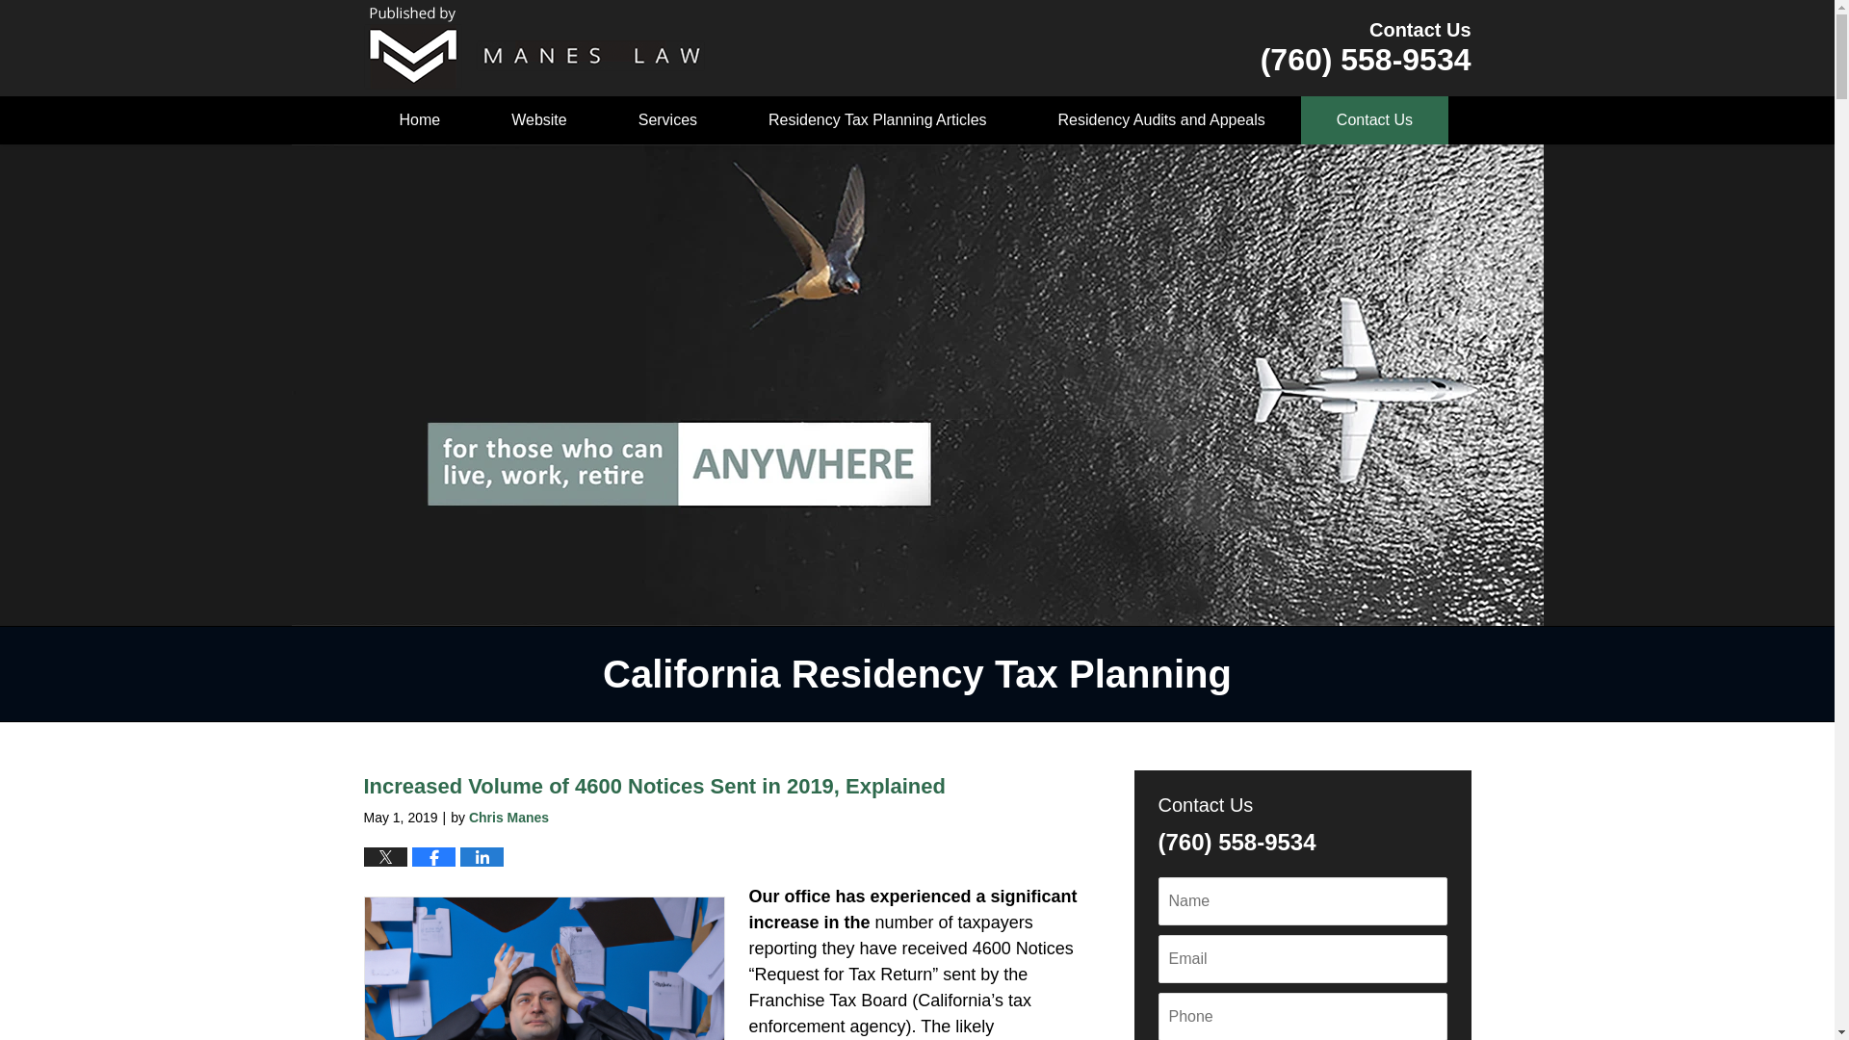 This screenshot has height=1040, width=1849. I want to click on Residency Tax Planning Articles, so click(876, 120).